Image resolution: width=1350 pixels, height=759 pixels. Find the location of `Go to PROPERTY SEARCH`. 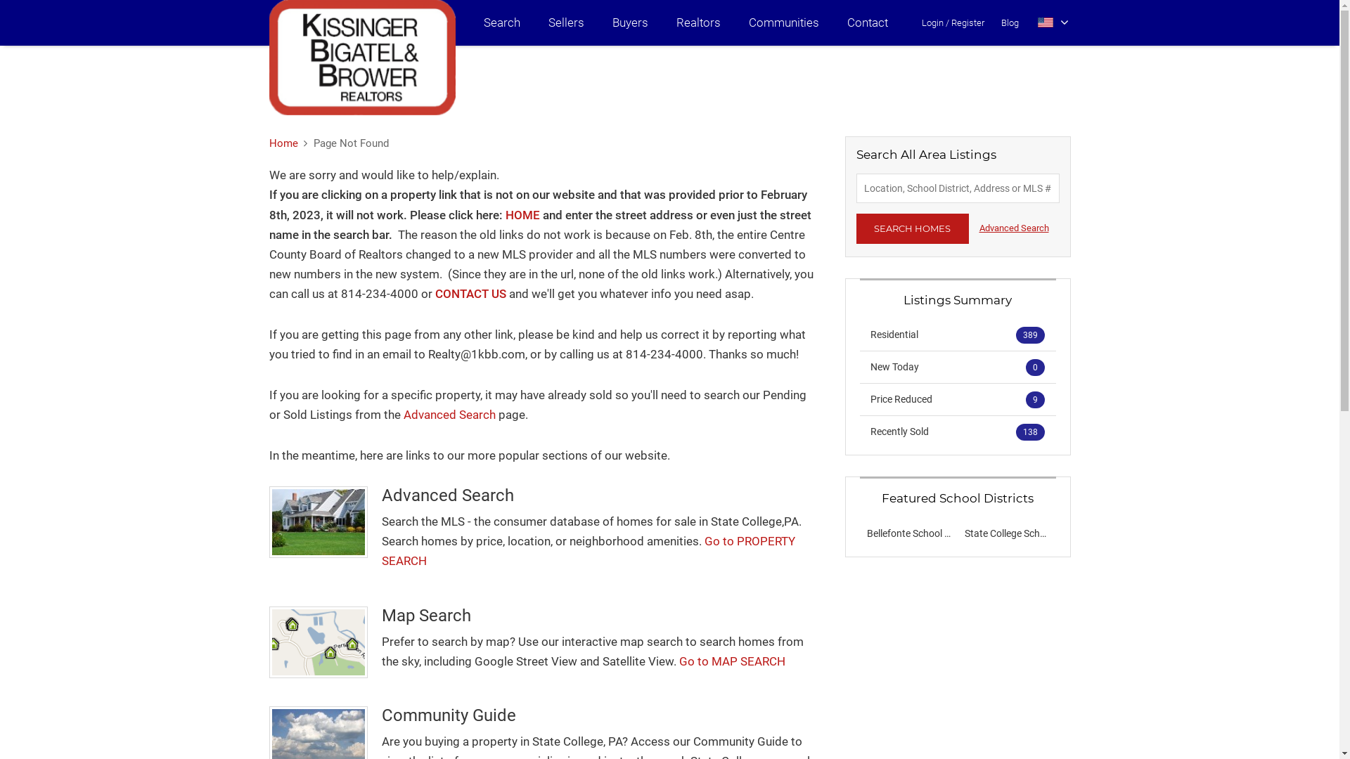

Go to PROPERTY SEARCH is located at coordinates (588, 551).